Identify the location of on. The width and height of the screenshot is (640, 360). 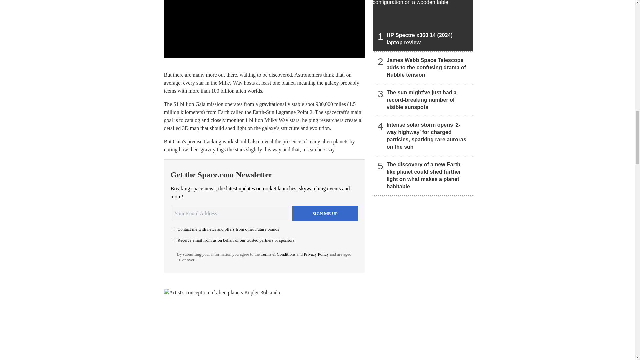
(173, 240).